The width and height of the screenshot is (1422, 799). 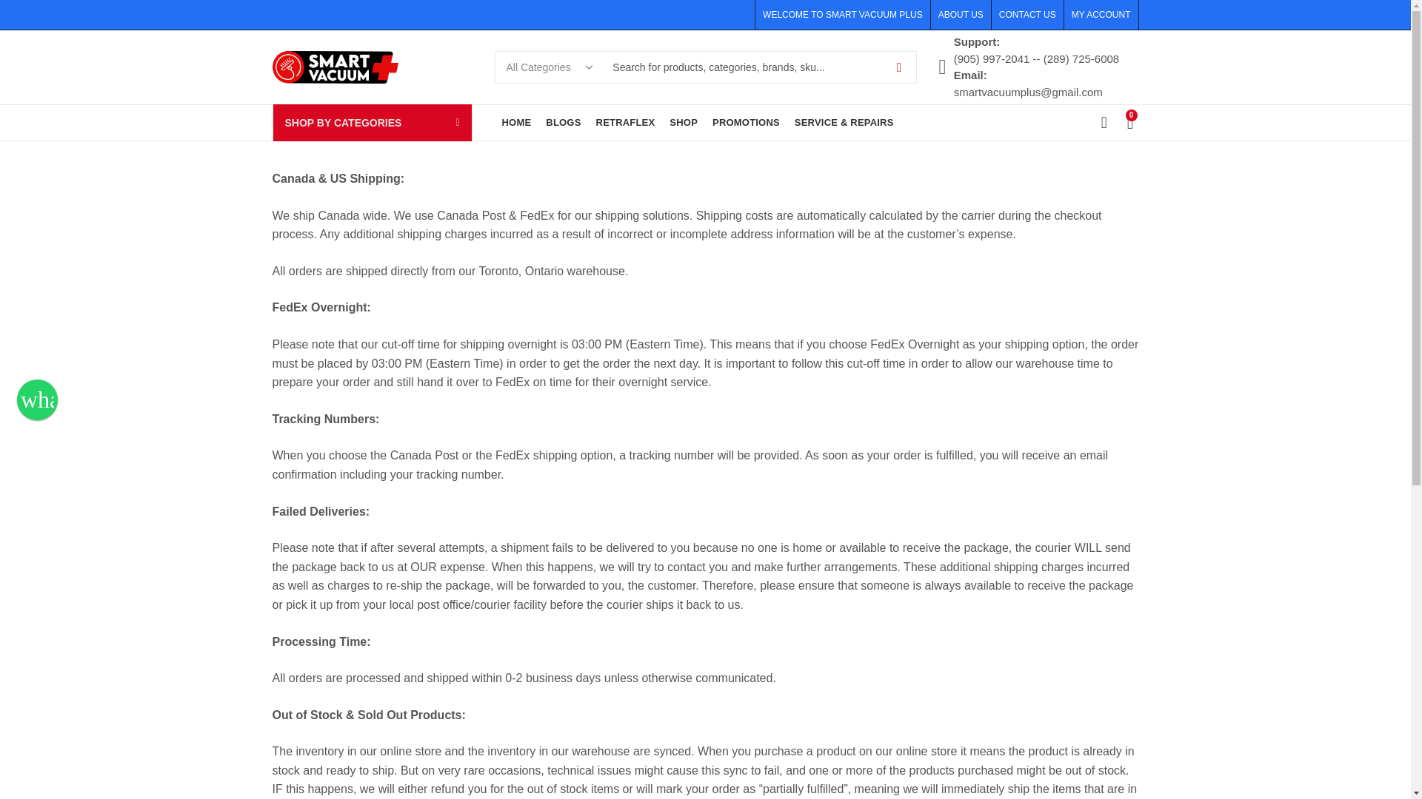 What do you see at coordinates (517, 123) in the screenshot?
I see `HOME` at bounding box center [517, 123].